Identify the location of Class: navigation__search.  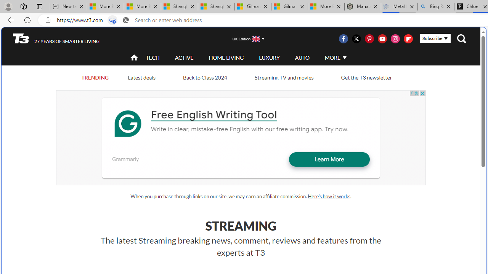
(461, 39).